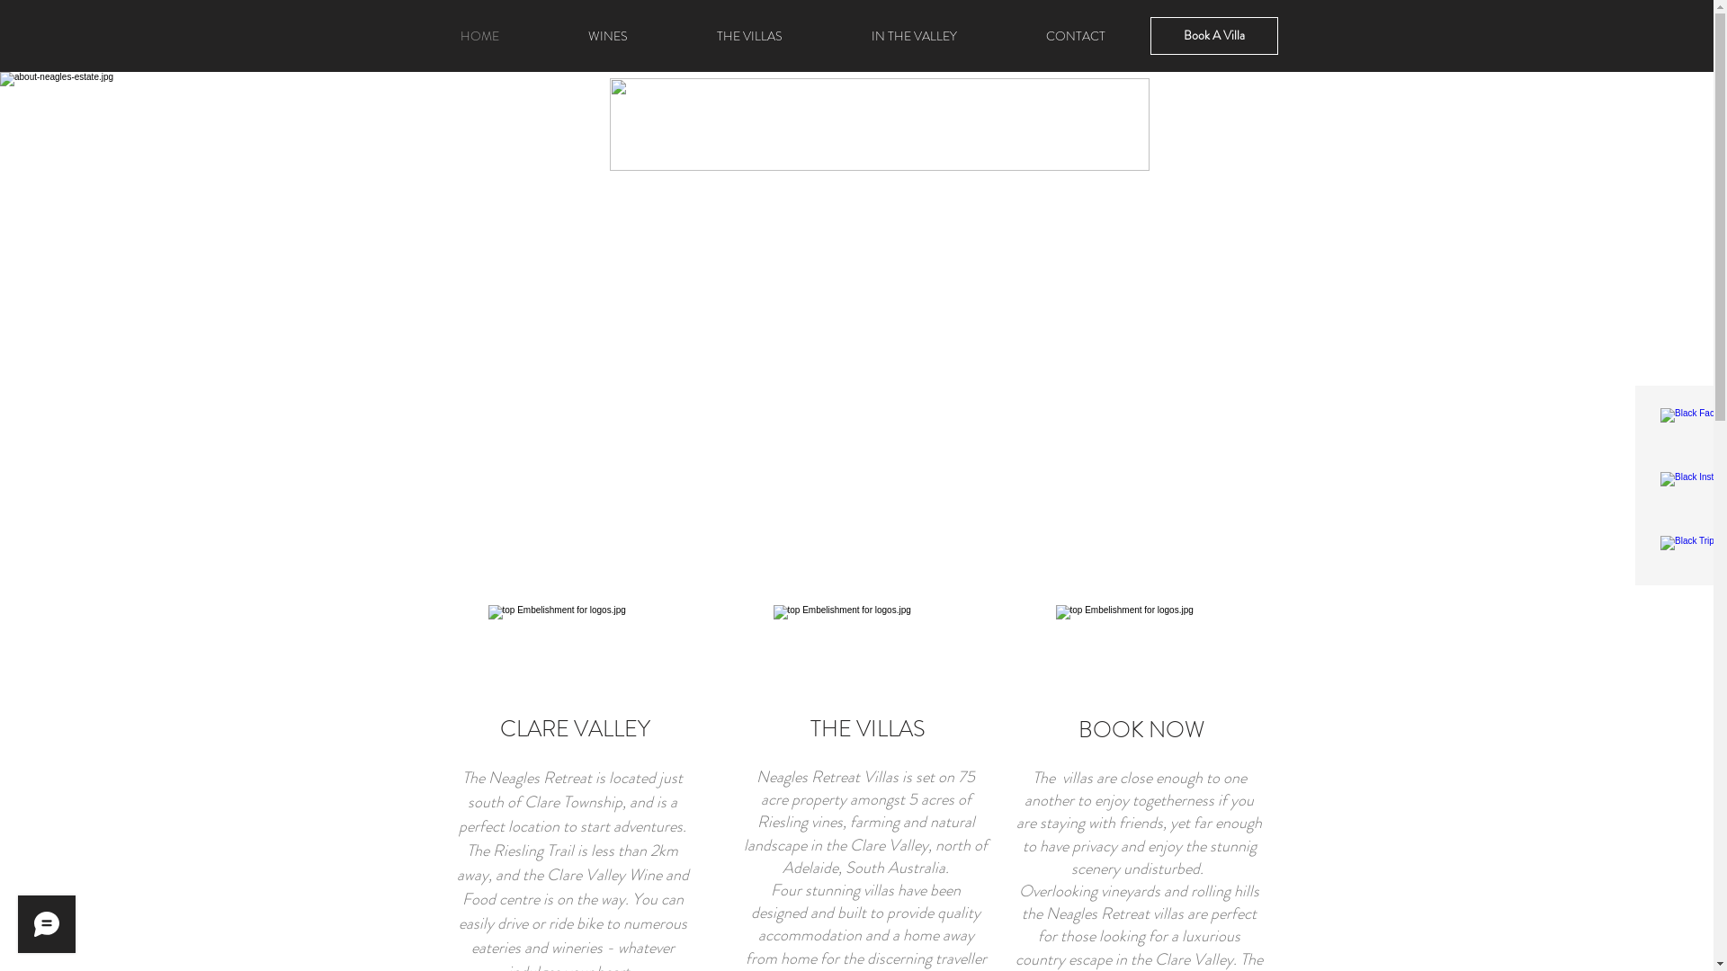 This screenshot has width=1727, height=971. Describe the element at coordinates (1076, 36) in the screenshot. I see `CONTACT` at that location.